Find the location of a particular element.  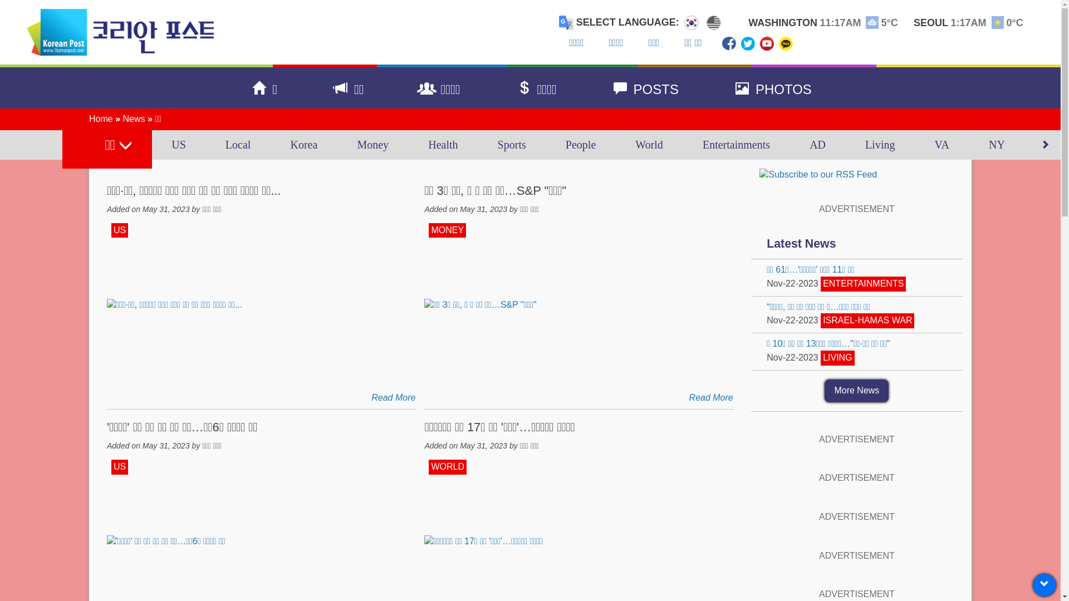

Subscribe to Us on YouTube is located at coordinates (767, 43).